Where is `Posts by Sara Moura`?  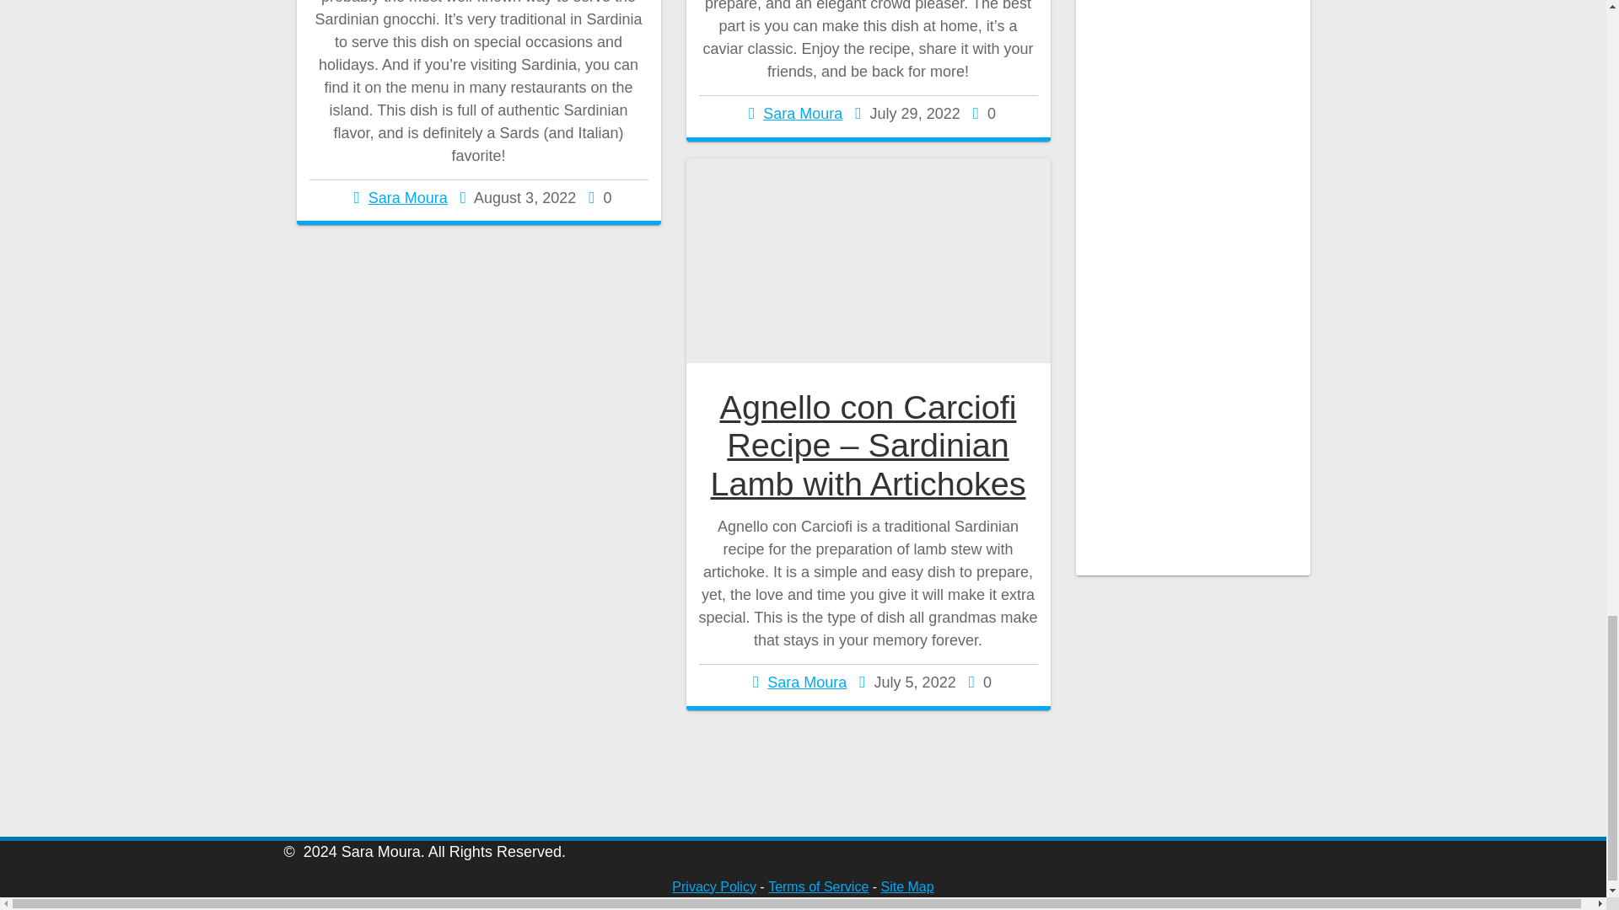 Posts by Sara Moura is located at coordinates (807, 682).